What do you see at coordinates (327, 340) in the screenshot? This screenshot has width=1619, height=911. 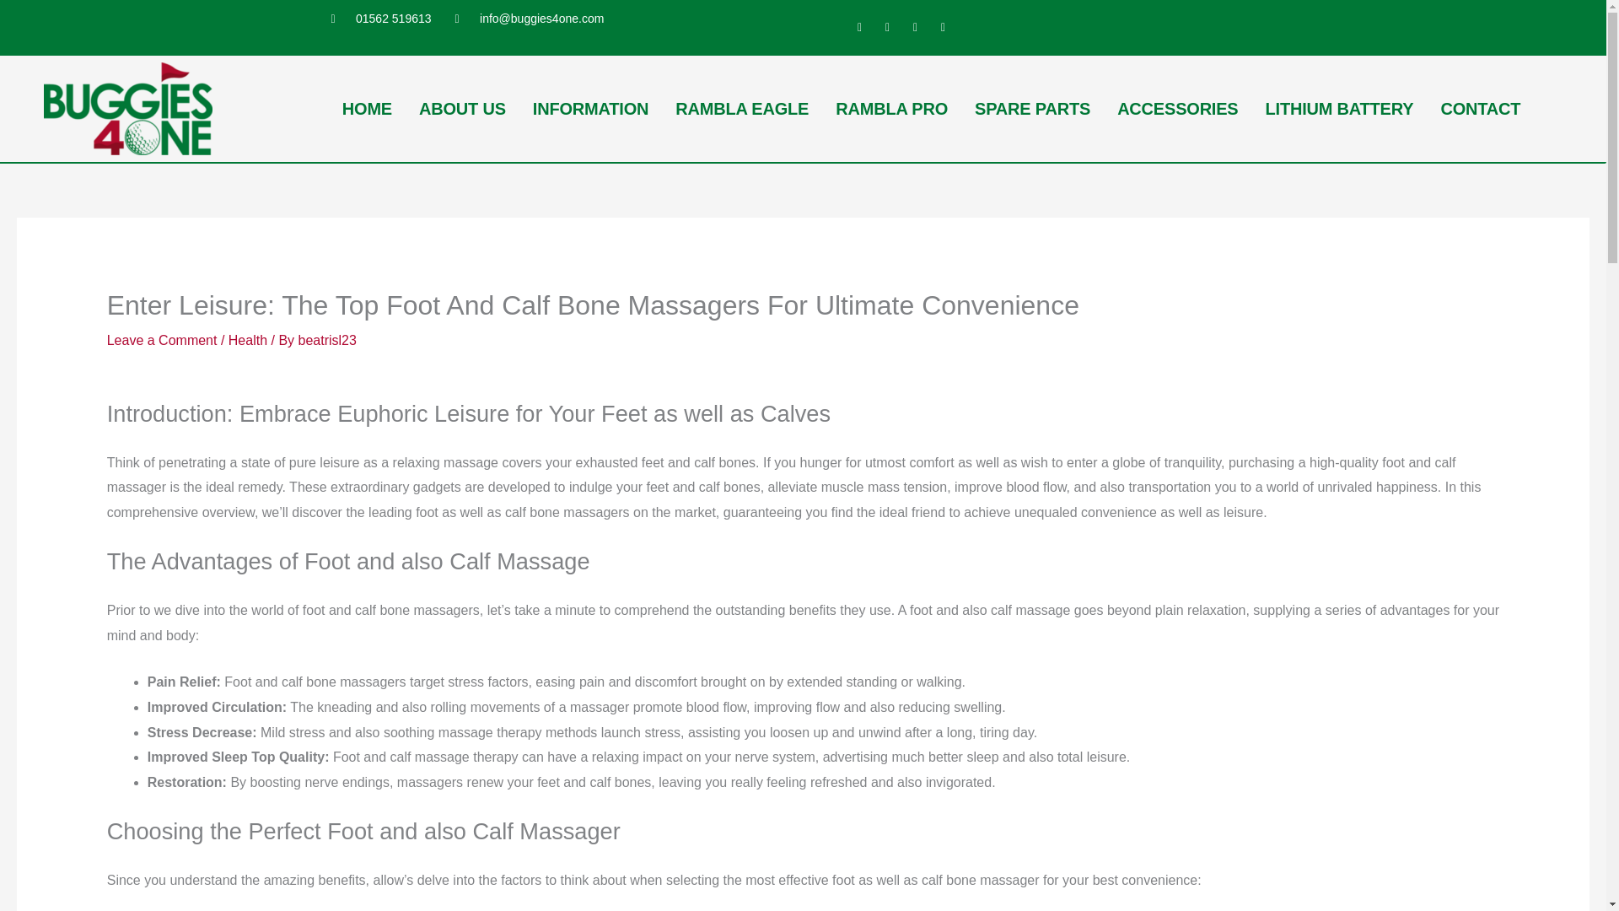 I see `View all posts by beatrisl23` at bounding box center [327, 340].